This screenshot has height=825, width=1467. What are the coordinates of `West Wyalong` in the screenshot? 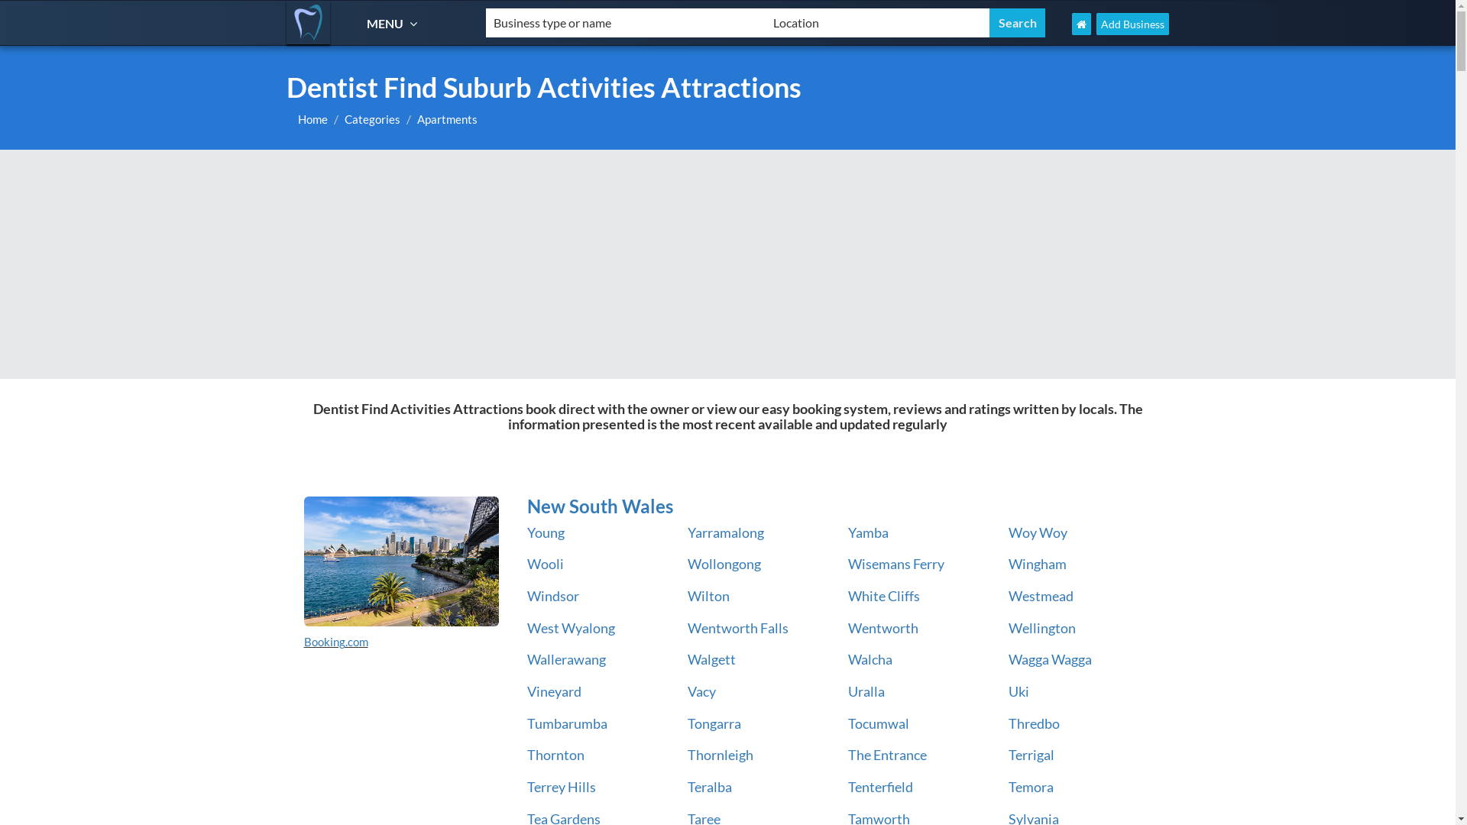 It's located at (572, 628).